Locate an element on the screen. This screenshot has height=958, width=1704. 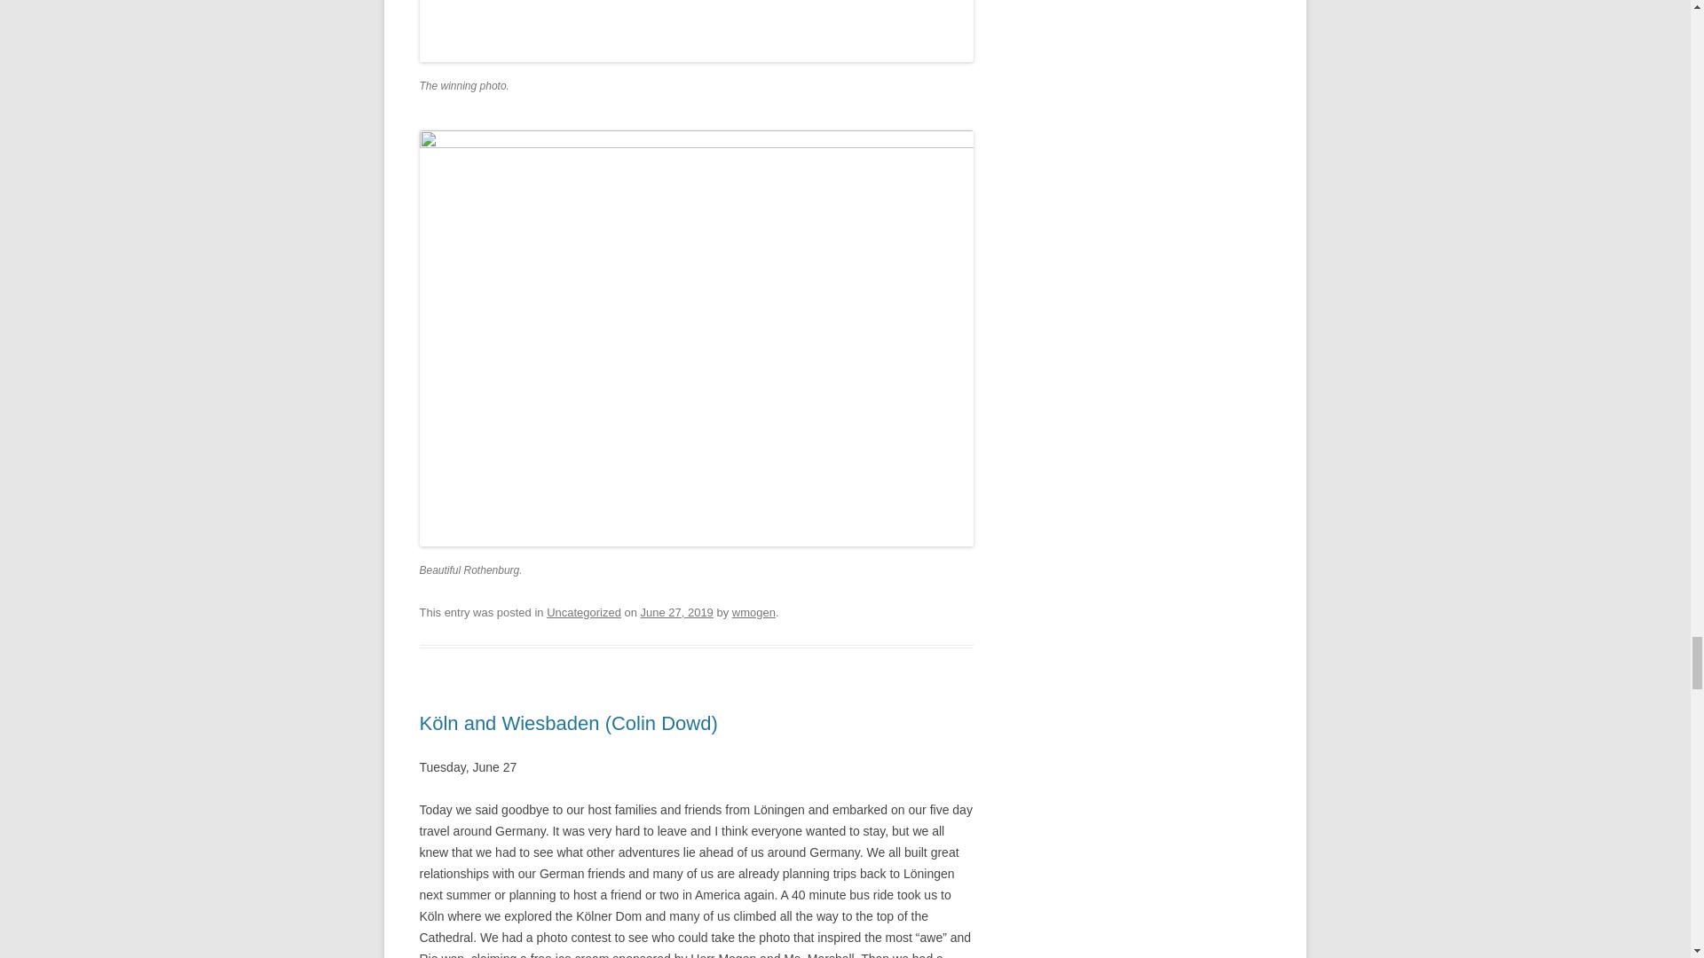
June 27, 2019 is located at coordinates (676, 612).